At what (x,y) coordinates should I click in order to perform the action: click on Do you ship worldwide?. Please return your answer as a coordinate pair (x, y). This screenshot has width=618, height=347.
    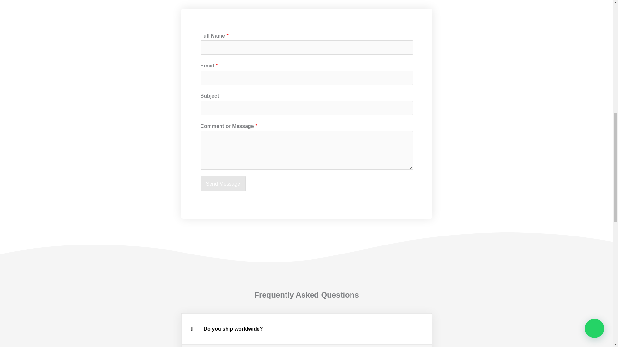
    Looking at the image, I should click on (233, 329).